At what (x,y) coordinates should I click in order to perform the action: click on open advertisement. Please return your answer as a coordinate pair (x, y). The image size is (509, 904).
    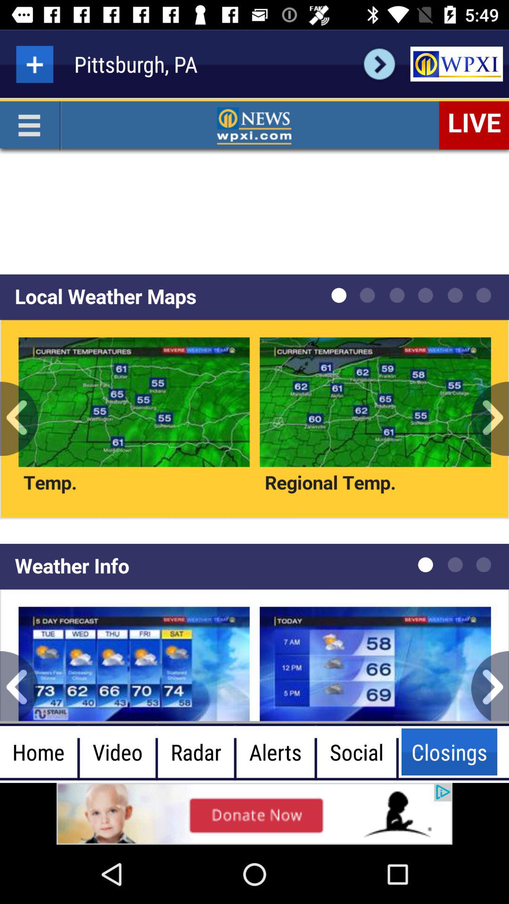
    Looking at the image, I should click on (456, 64).